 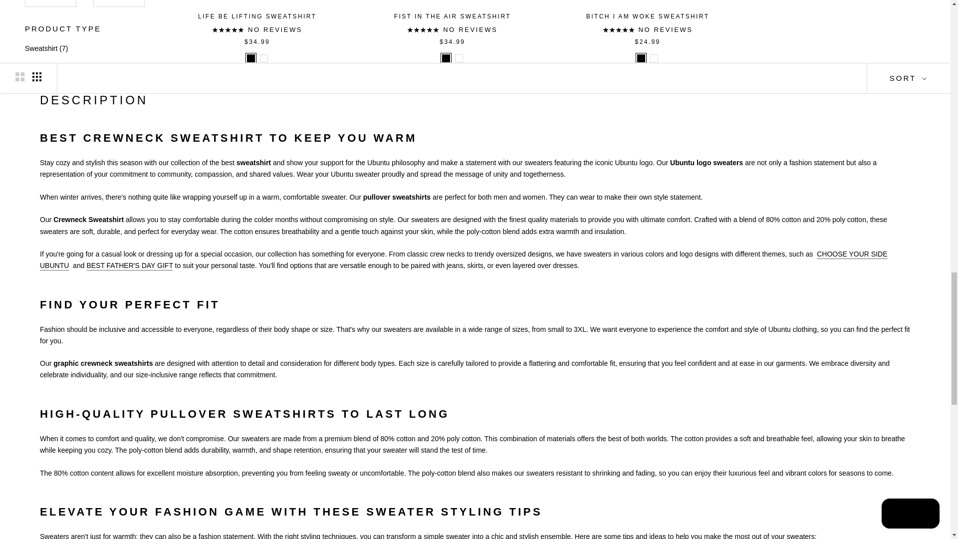 I want to click on White, so click(x=654, y=58).